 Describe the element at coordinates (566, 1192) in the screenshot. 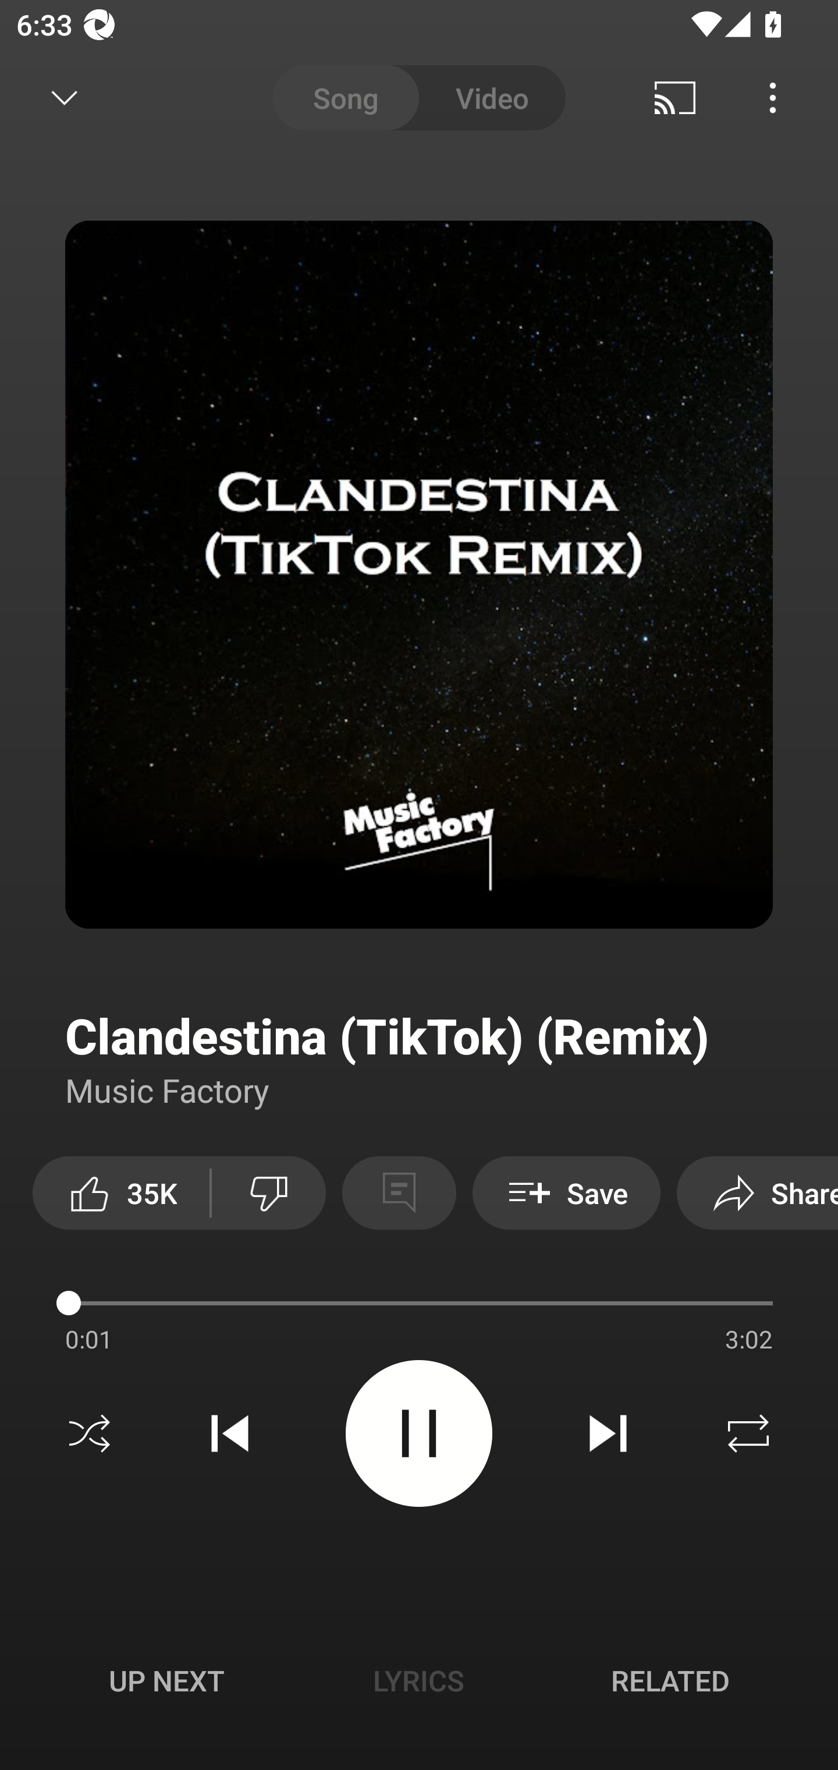

I see `Save Save to playlist` at that location.